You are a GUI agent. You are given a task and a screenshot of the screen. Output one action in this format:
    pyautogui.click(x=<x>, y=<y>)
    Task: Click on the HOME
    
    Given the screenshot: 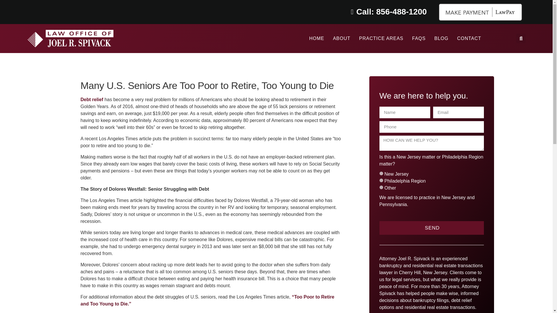 What is the action you would take?
    pyautogui.click(x=317, y=38)
    